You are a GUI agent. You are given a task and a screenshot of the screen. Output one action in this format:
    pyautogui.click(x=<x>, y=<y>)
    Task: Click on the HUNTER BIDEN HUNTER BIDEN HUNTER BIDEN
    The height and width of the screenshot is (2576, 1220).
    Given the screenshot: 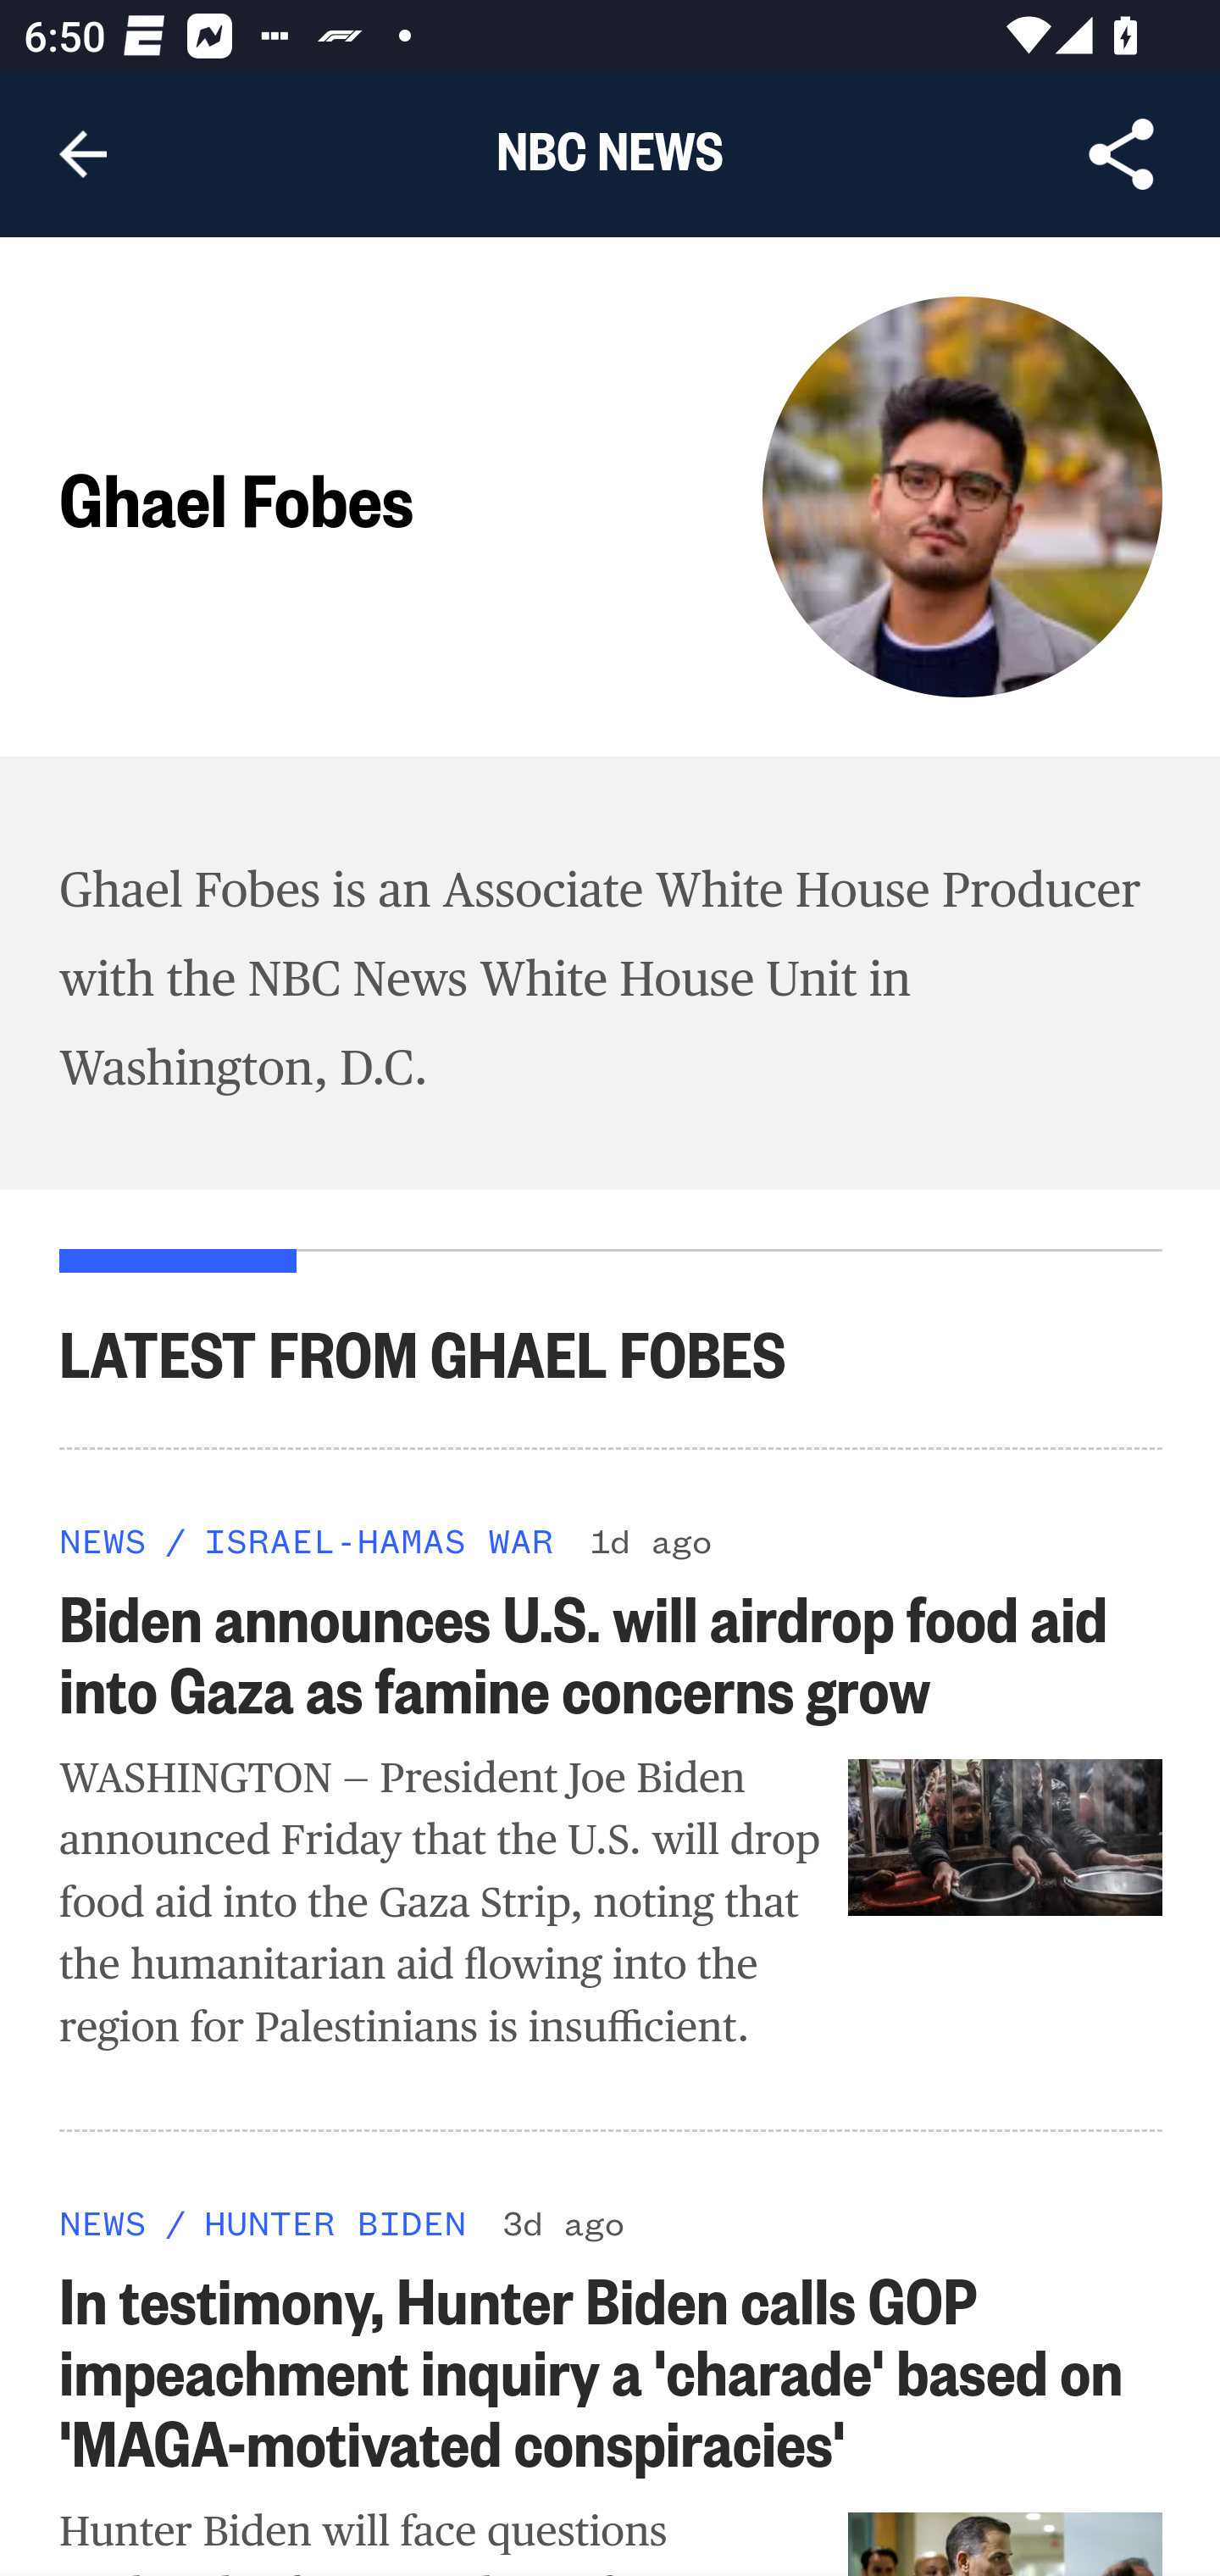 What is the action you would take?
    pyautogui.click(x=334, y=2220)
    